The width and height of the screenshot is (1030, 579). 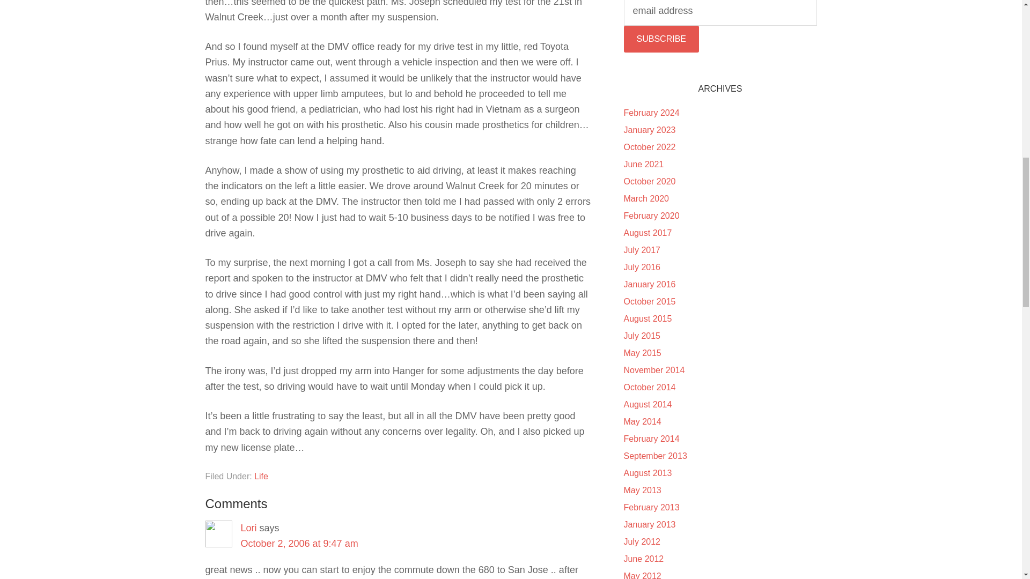 I want to click on October 2020, so click(x=649, y=181).